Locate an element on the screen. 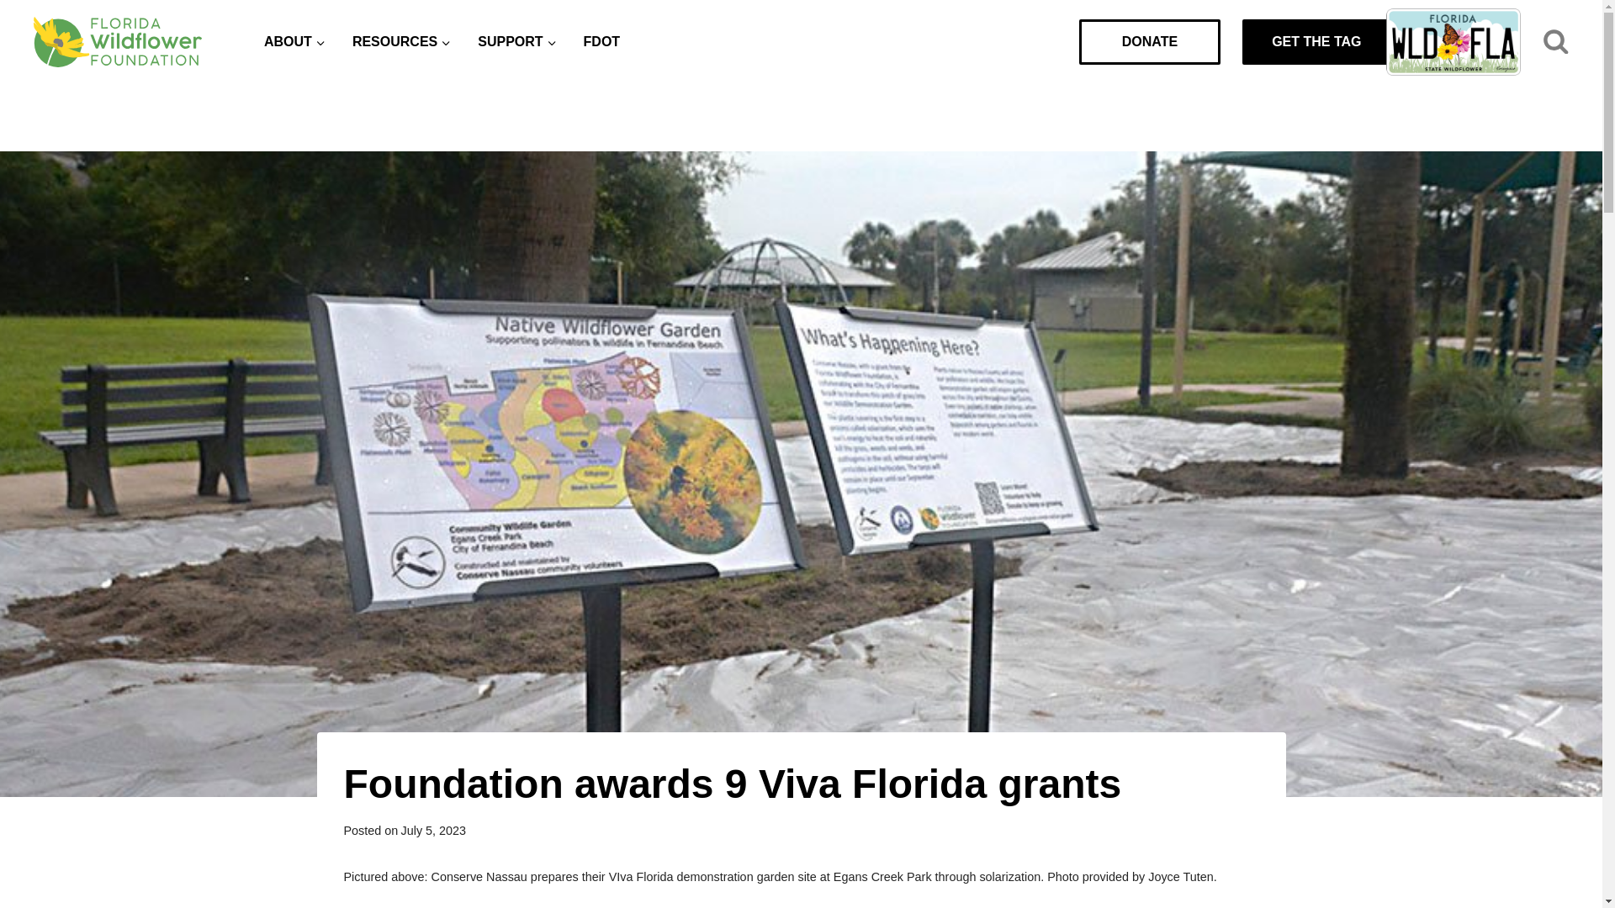  DONATE is located at coordinates (1149, 41).